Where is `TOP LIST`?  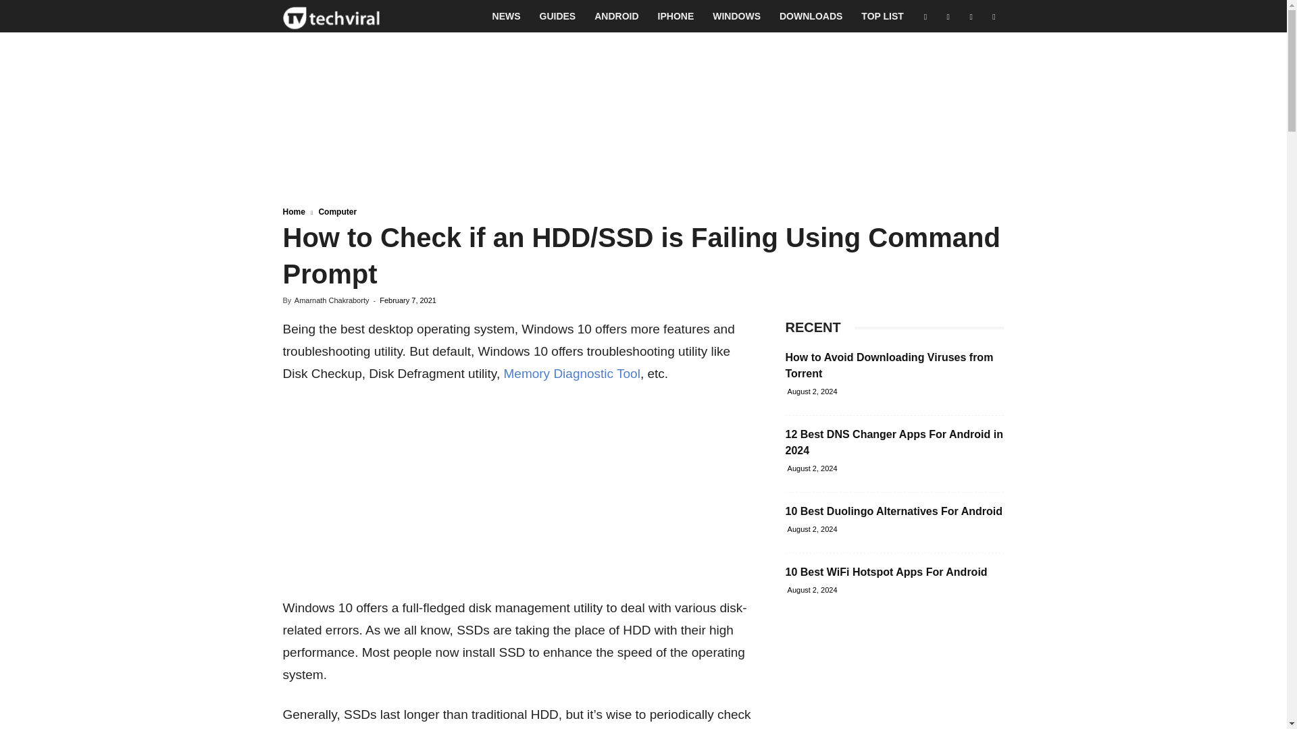
TOP LIST is located at coordinates (882, 16).